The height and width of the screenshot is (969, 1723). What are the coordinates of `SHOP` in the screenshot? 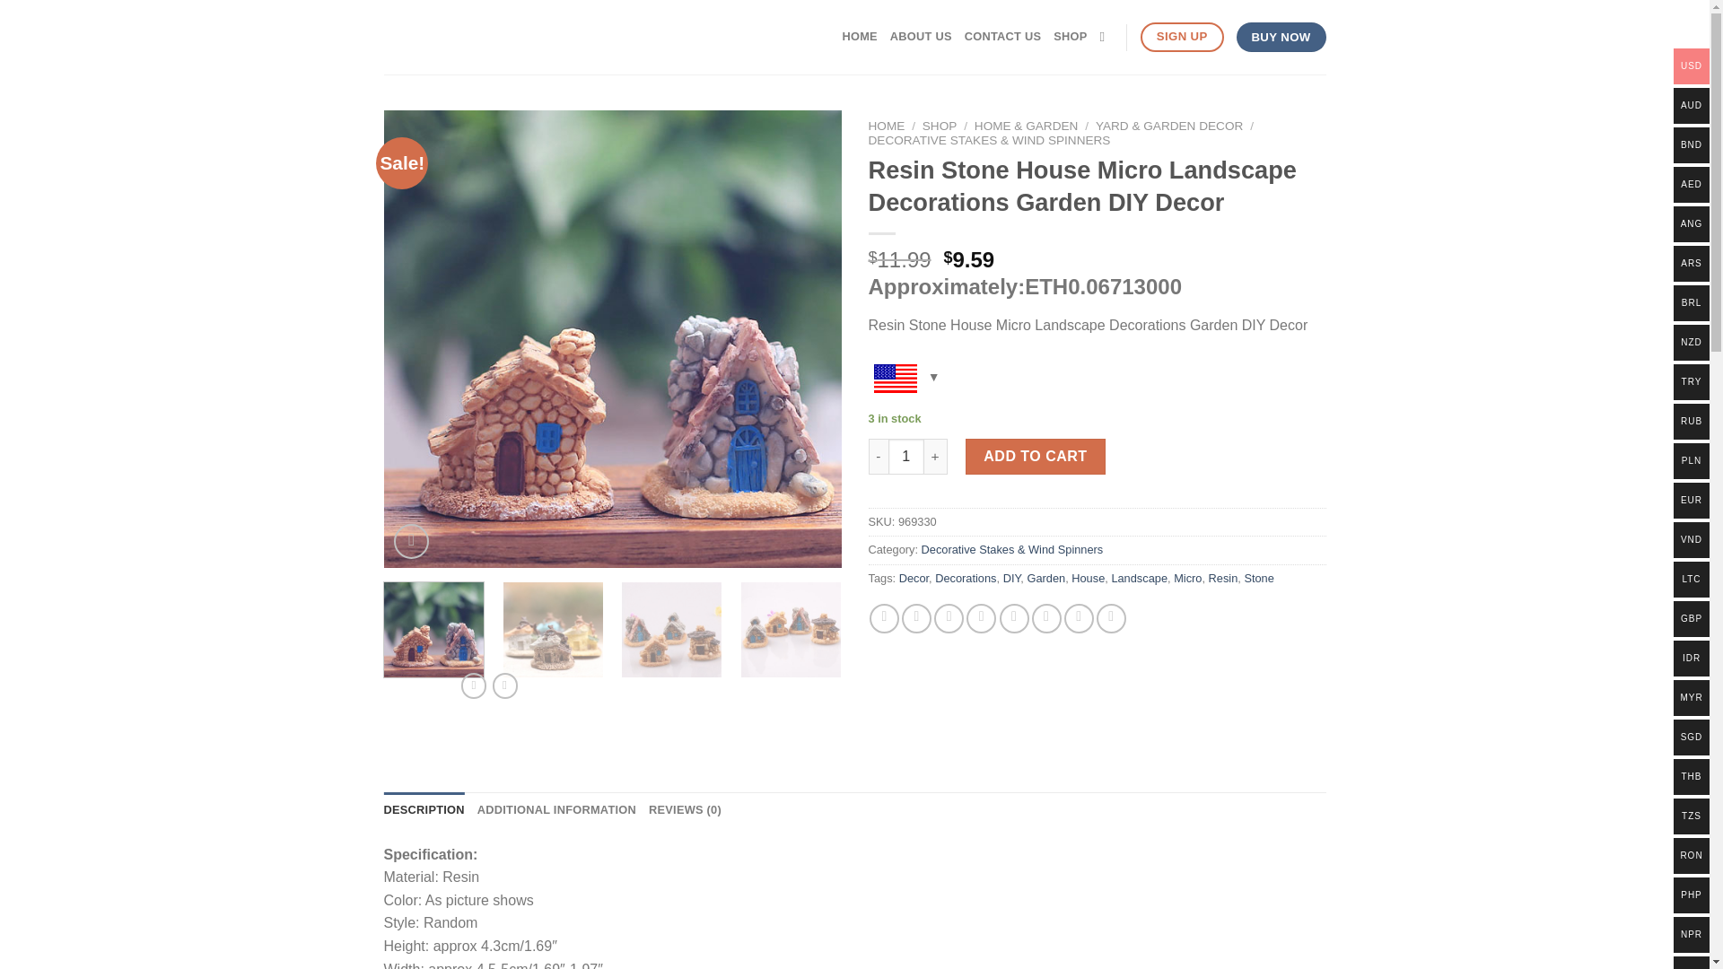 It's located at (1070, 36).